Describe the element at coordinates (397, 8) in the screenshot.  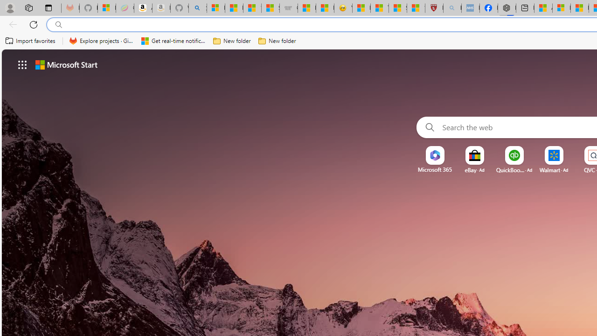
I see `Science - MSN` at that location.